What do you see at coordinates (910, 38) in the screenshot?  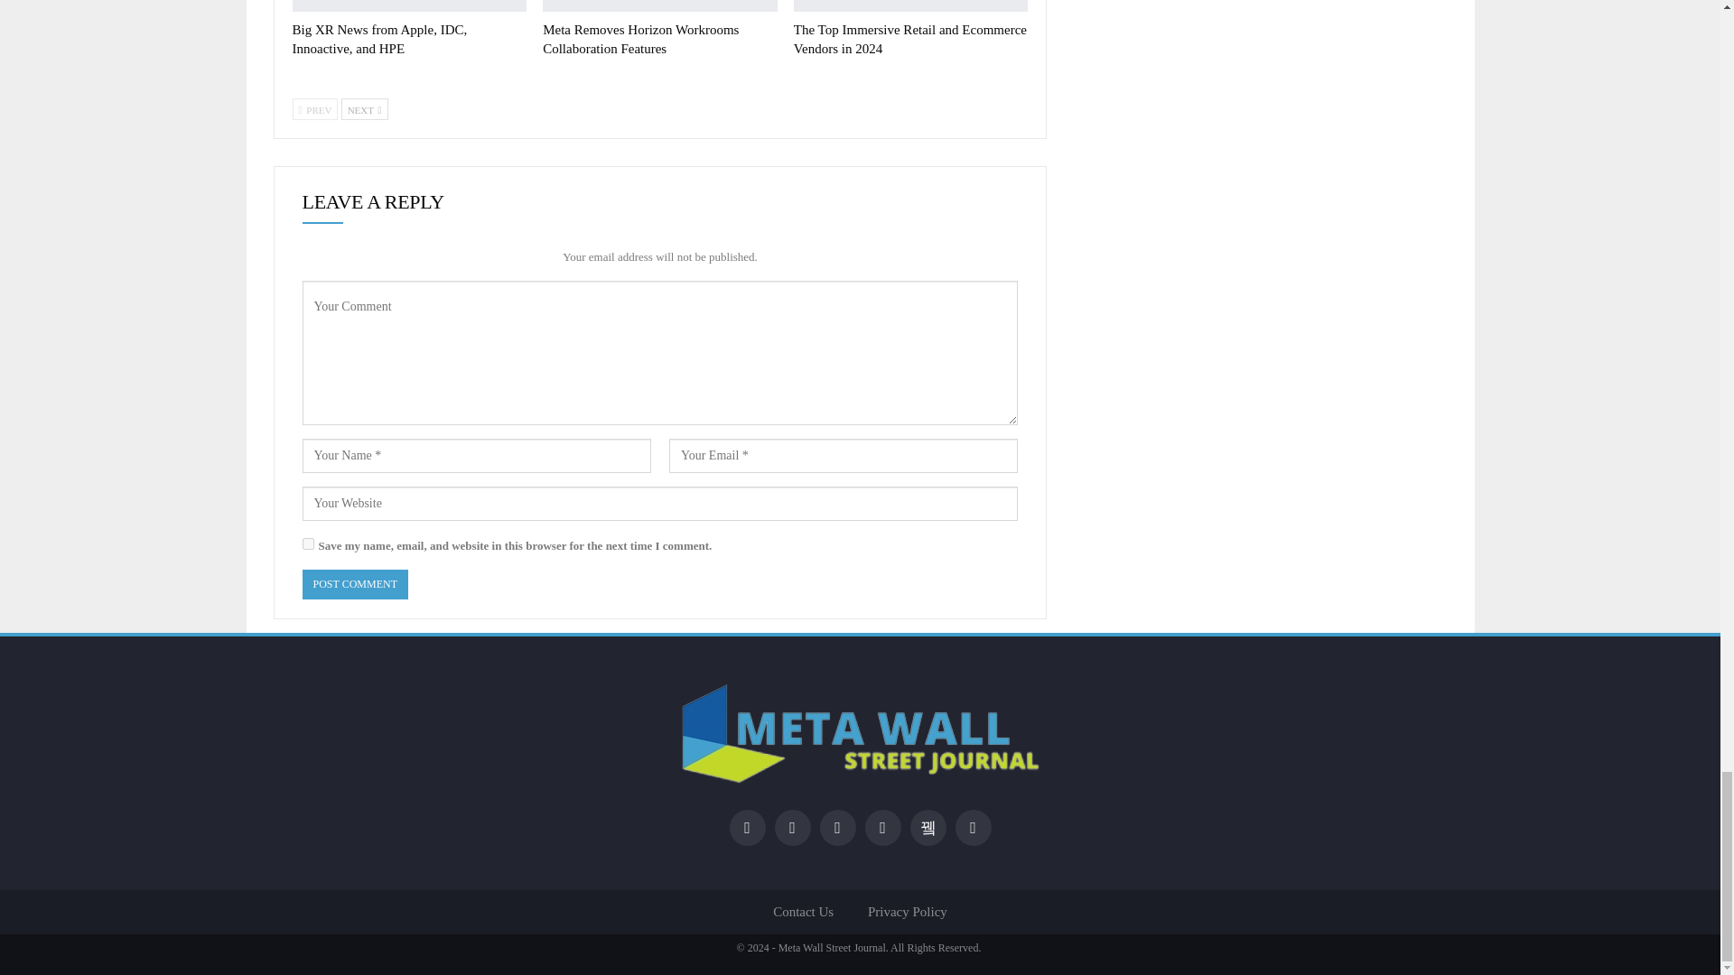 I see `The Top Immersive Retail and Ecommerce Vendors in 2024` at bounding box center [910, 38].